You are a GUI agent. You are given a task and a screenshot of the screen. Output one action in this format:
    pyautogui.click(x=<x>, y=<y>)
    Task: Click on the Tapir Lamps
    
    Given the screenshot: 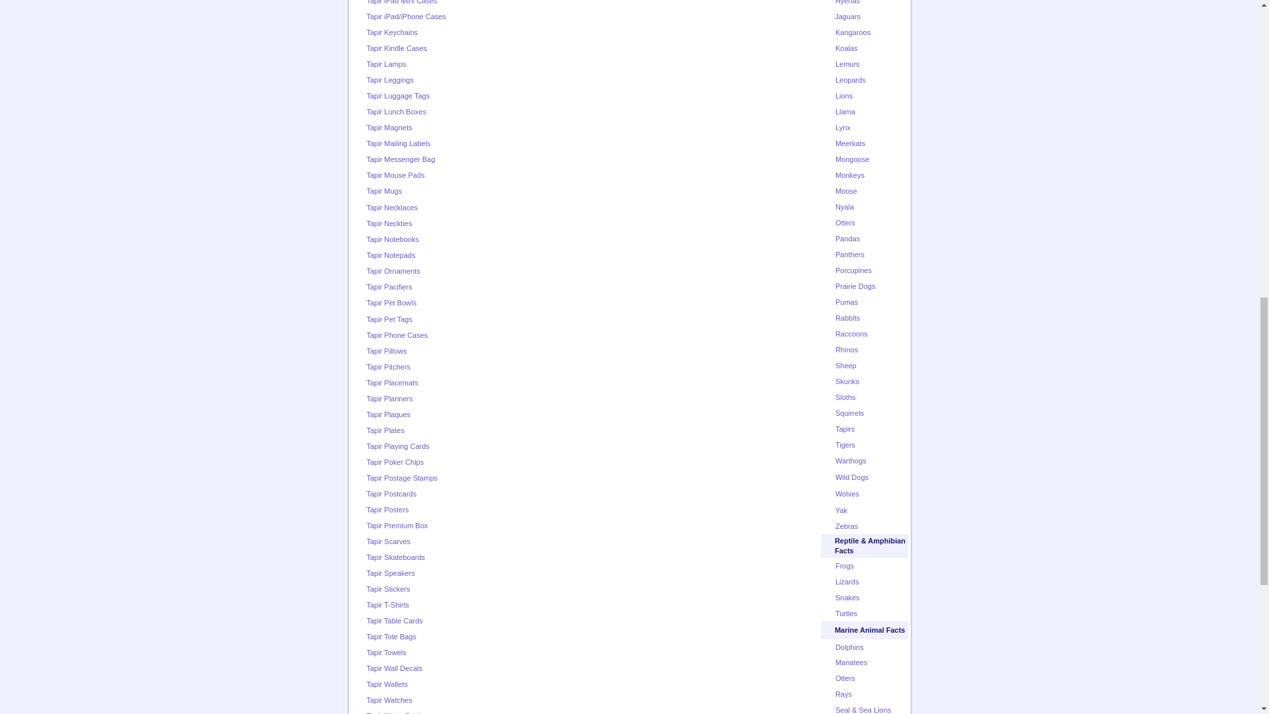 What is the action you would take?
    pyautogui.click(x=386, y=63)
    